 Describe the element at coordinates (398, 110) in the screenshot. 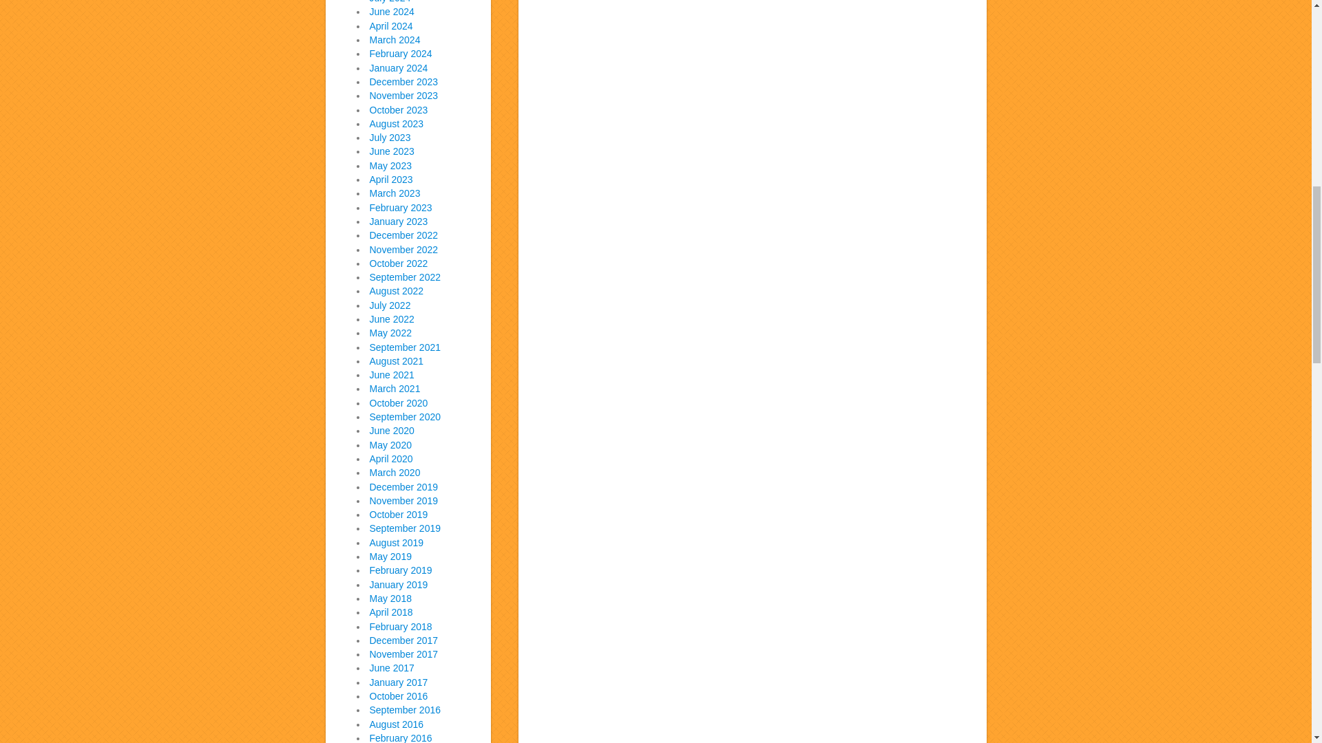

I see `October 2023` at that location.